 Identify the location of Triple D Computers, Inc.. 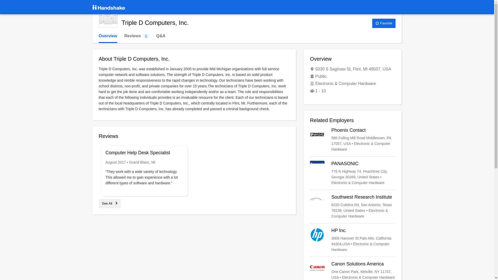
(108, 18).